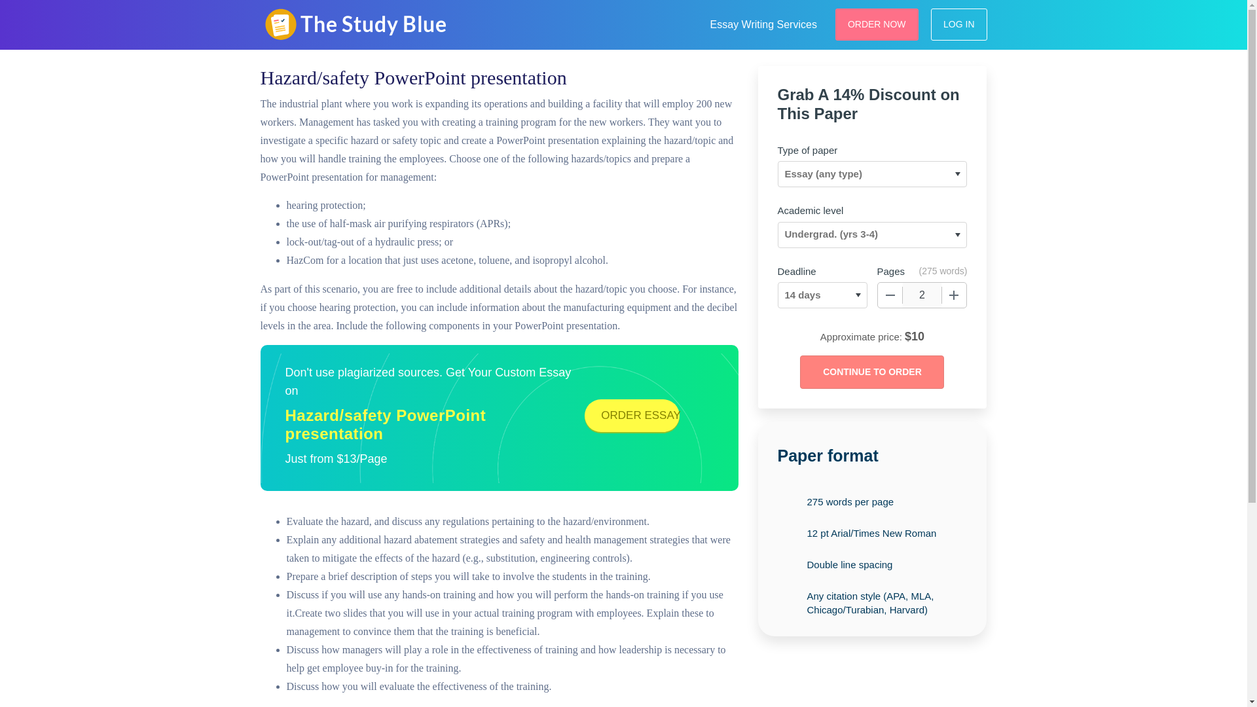 This screenshot has width=1257, height=707. What do you see at coordinates (954, 295) in the screenshot?
I see `Increase` at bounding box center [954, 295].